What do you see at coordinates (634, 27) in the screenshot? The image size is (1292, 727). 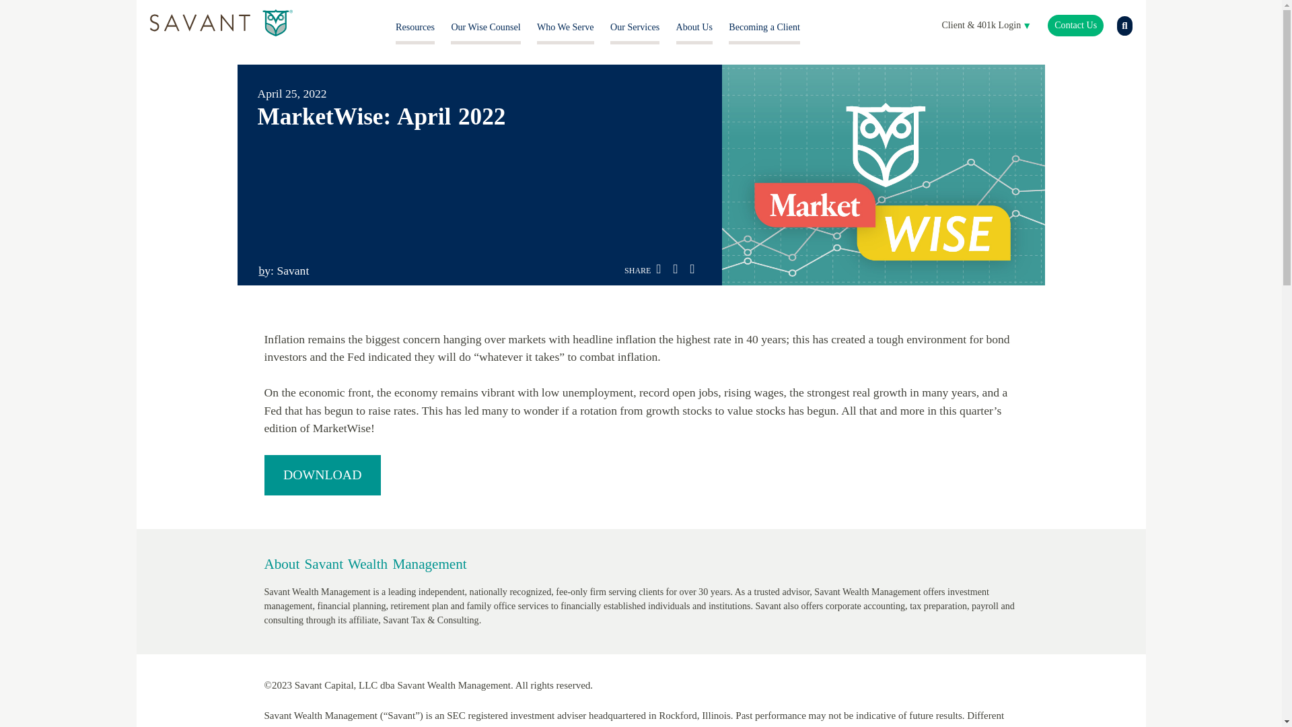 I see `Our Services` at bounding box center [634, 27].